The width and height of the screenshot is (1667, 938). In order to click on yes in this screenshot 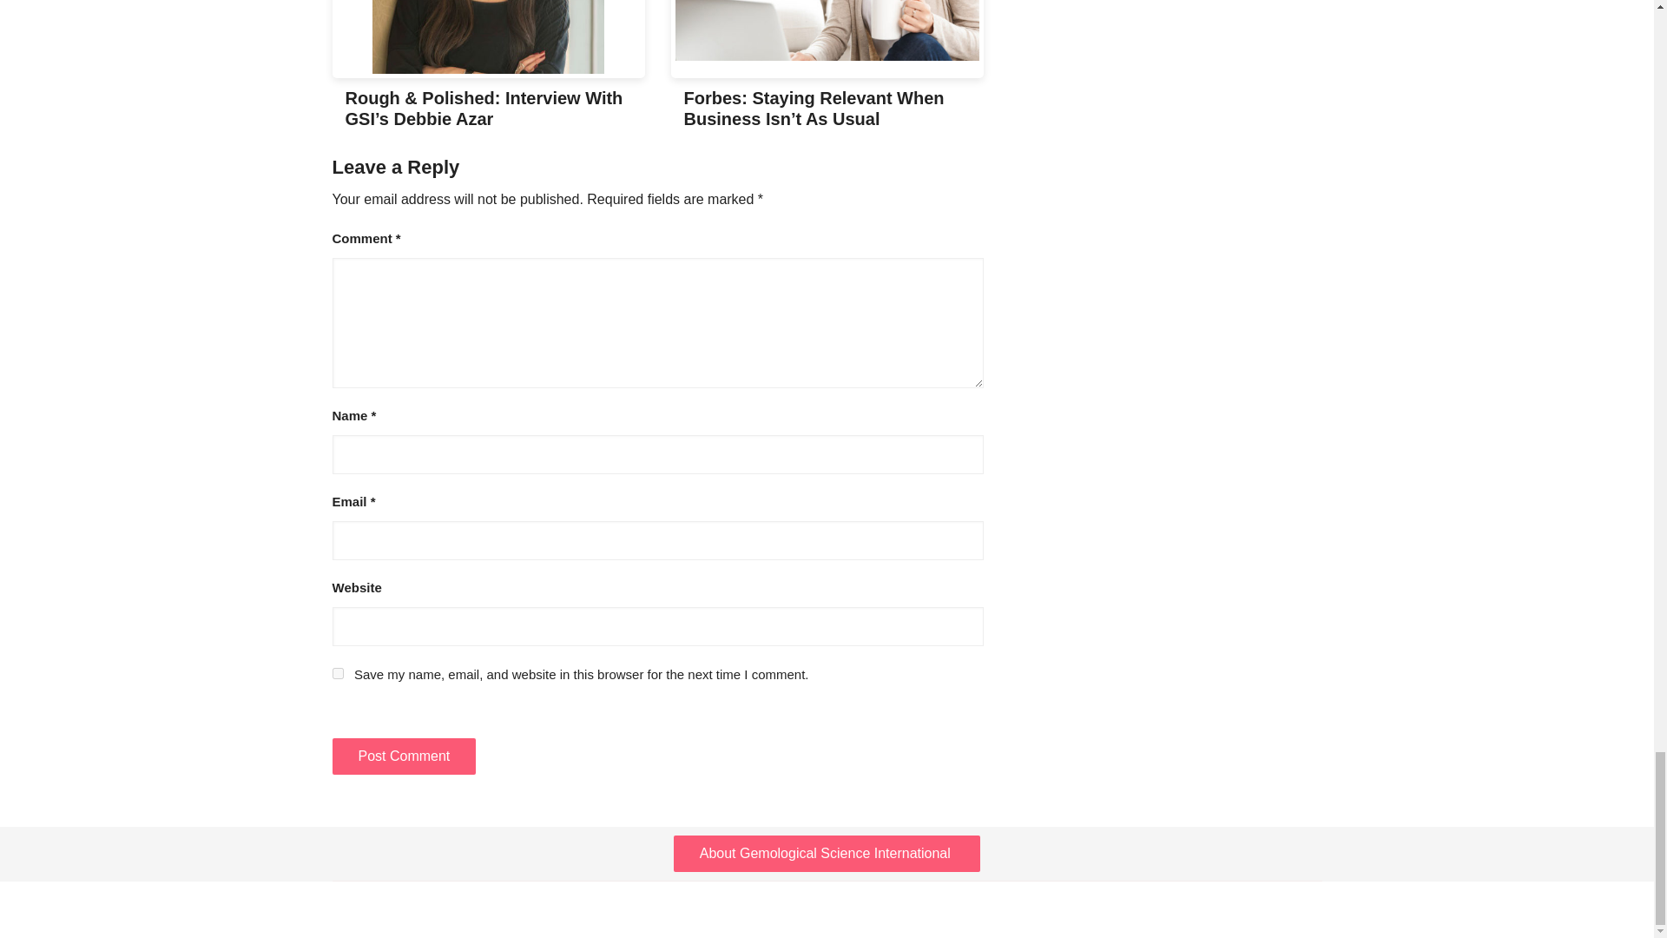, I will do `click(337, 672)`.